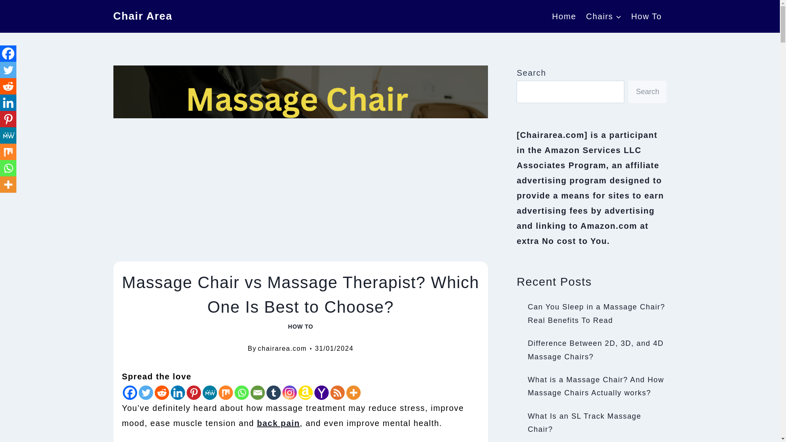 The height and width of the screenshot is (442, 786). Describe the element at coordinates (305, 392) in the screenshot. I see `Amazon Wish List` at that location.